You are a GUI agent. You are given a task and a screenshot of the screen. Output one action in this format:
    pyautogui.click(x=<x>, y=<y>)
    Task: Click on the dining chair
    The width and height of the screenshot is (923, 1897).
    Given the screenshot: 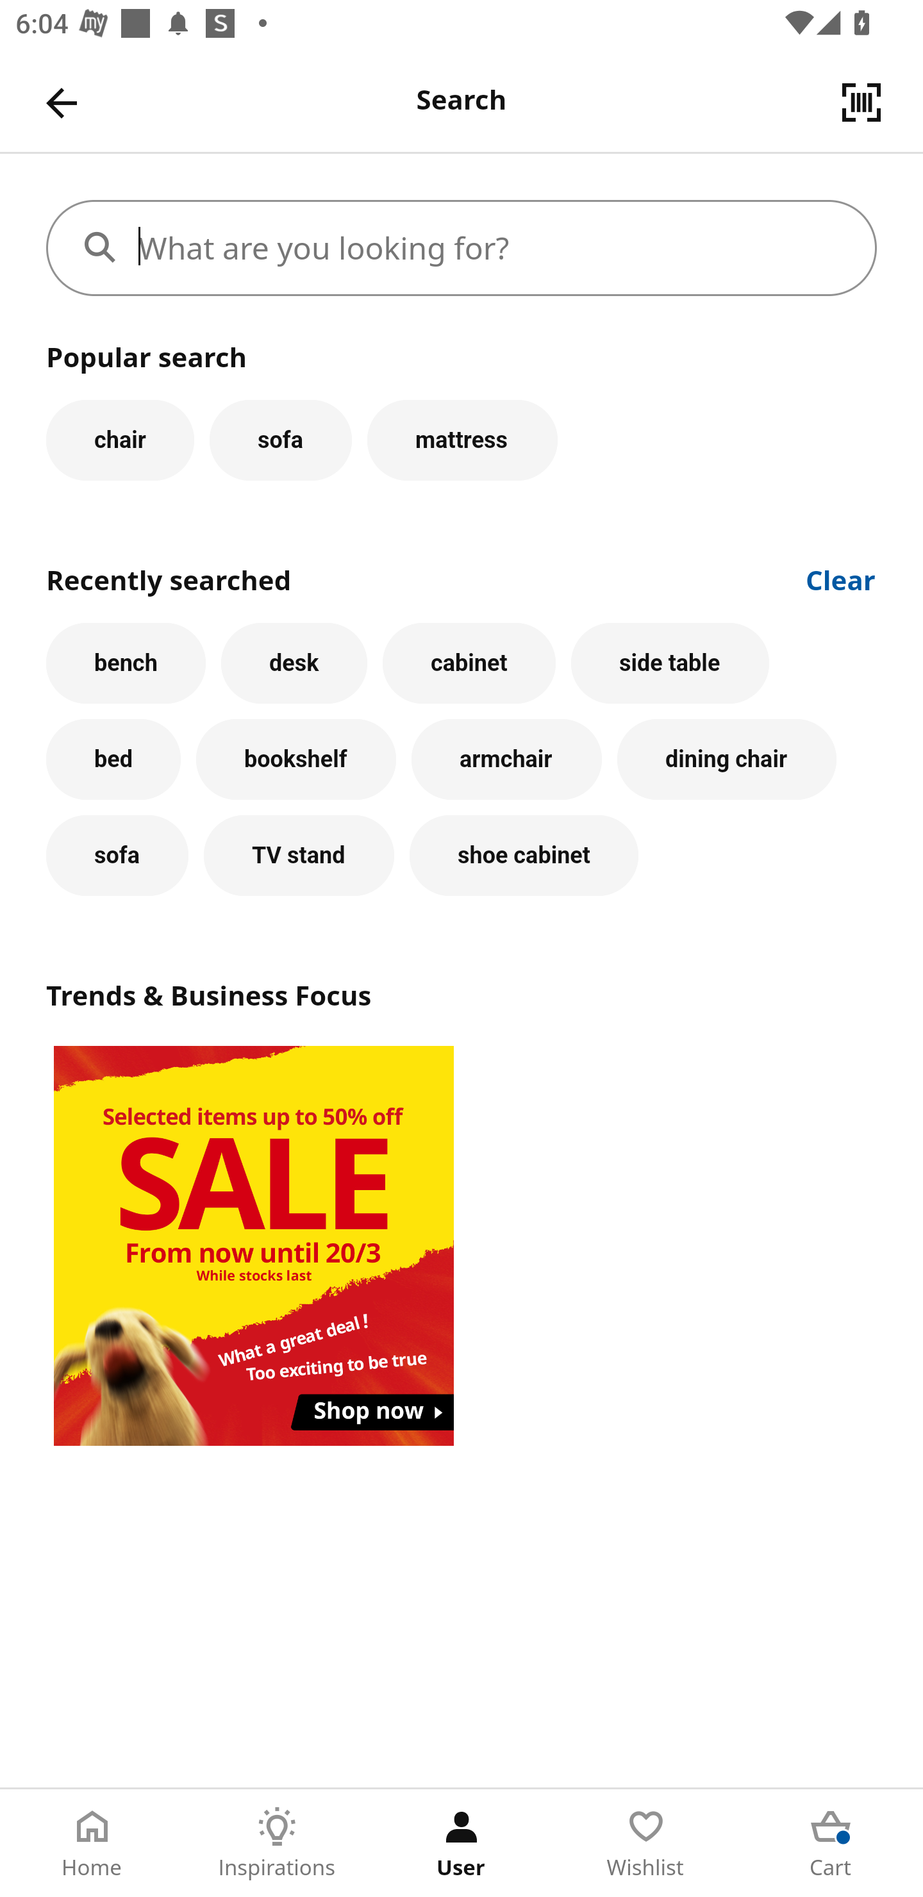 What is the action you would take?
    pyautogui.click(x=727, y=759)
    